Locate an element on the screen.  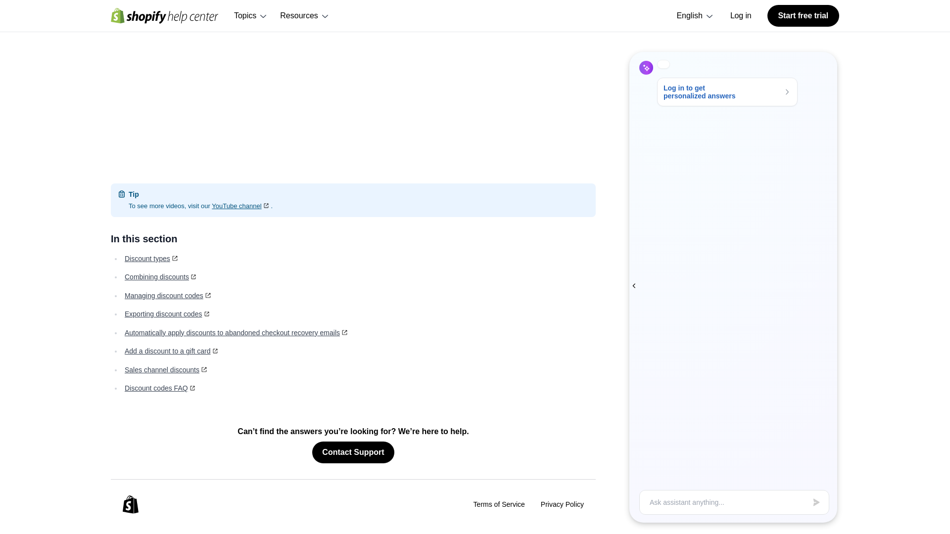
YouTube channel is located at coordinates (241, 206).